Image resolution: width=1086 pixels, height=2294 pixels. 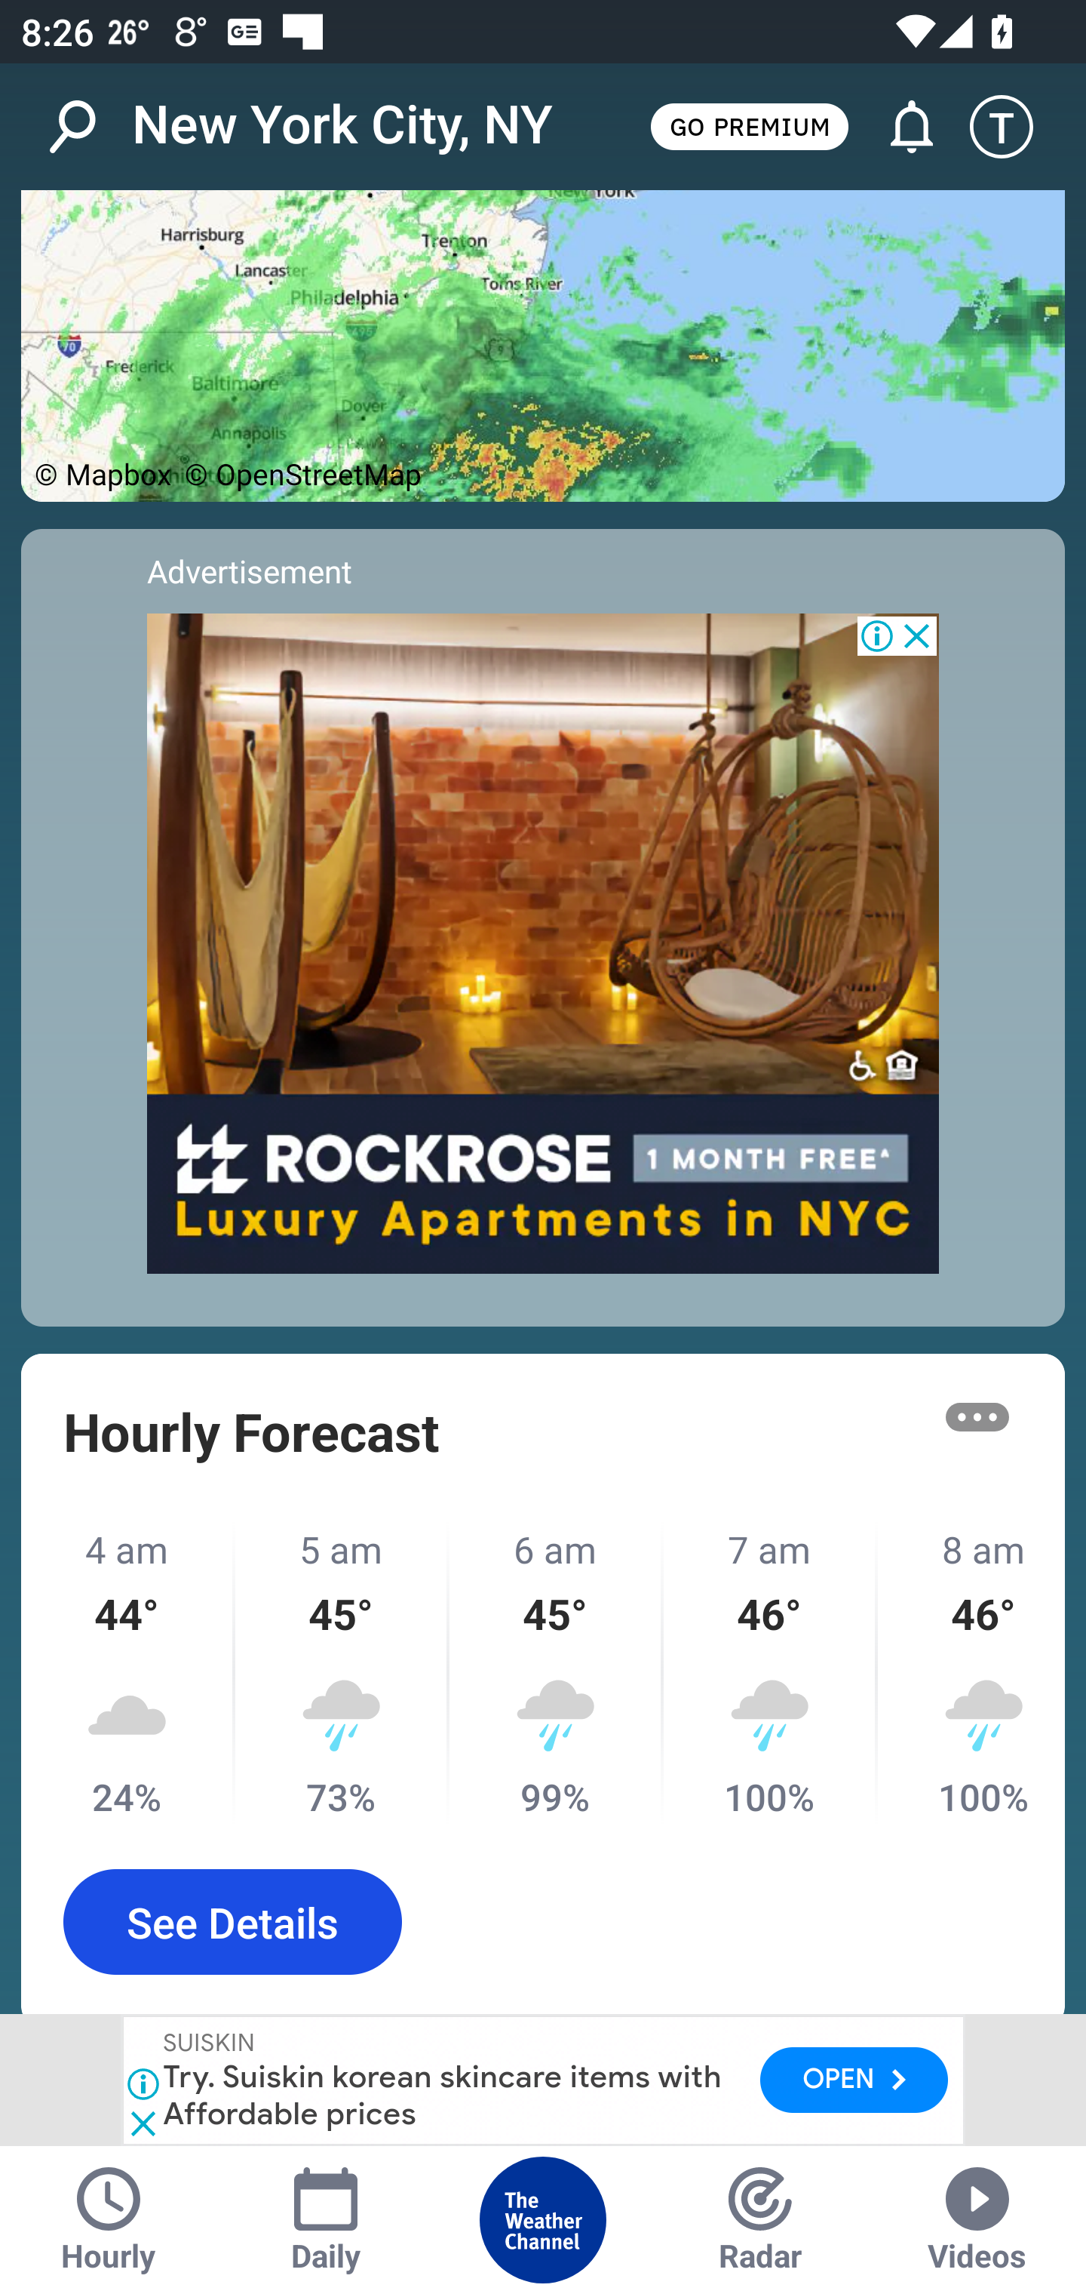 I want to click on OPEN, so click(x=854, y=2080).